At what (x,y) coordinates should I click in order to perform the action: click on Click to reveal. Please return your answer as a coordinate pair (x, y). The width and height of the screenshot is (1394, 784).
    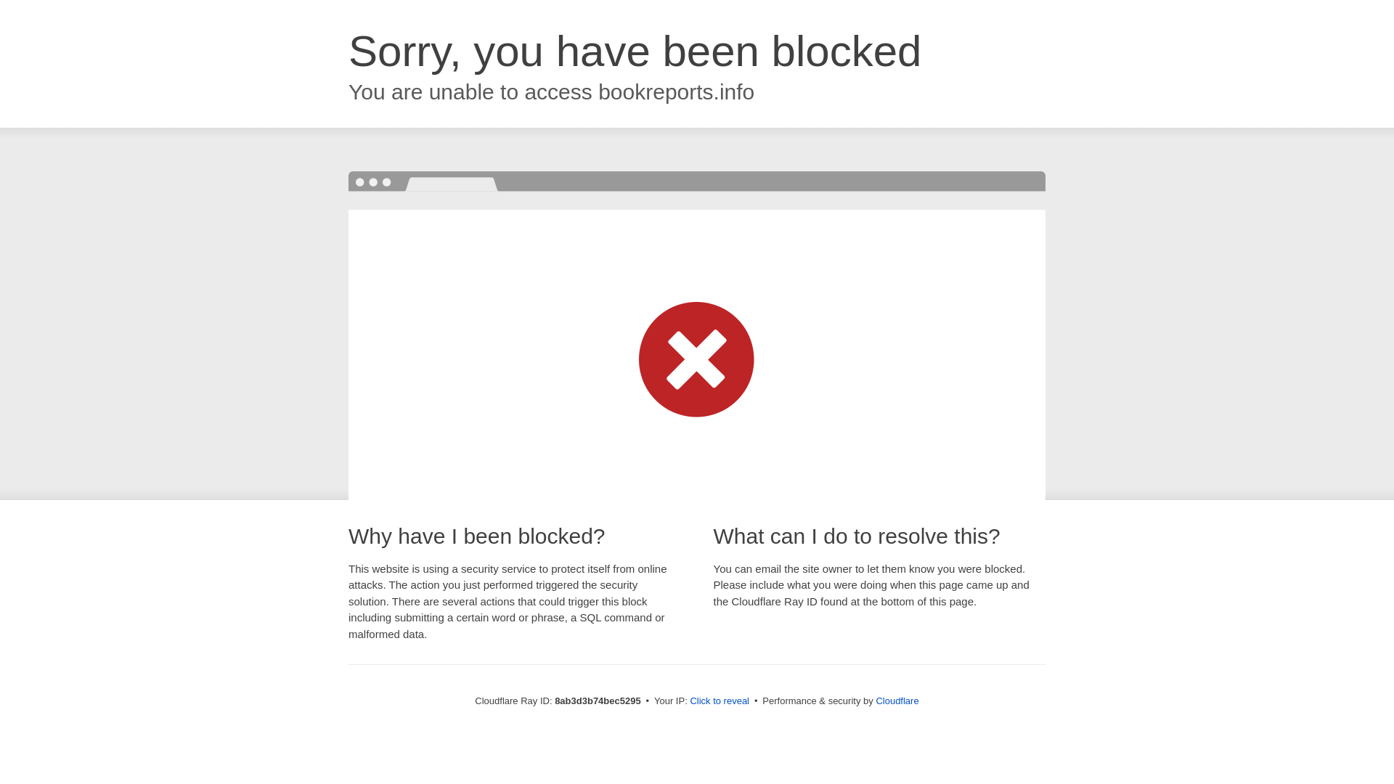
    Looking at the image, I should click on (720, 701).